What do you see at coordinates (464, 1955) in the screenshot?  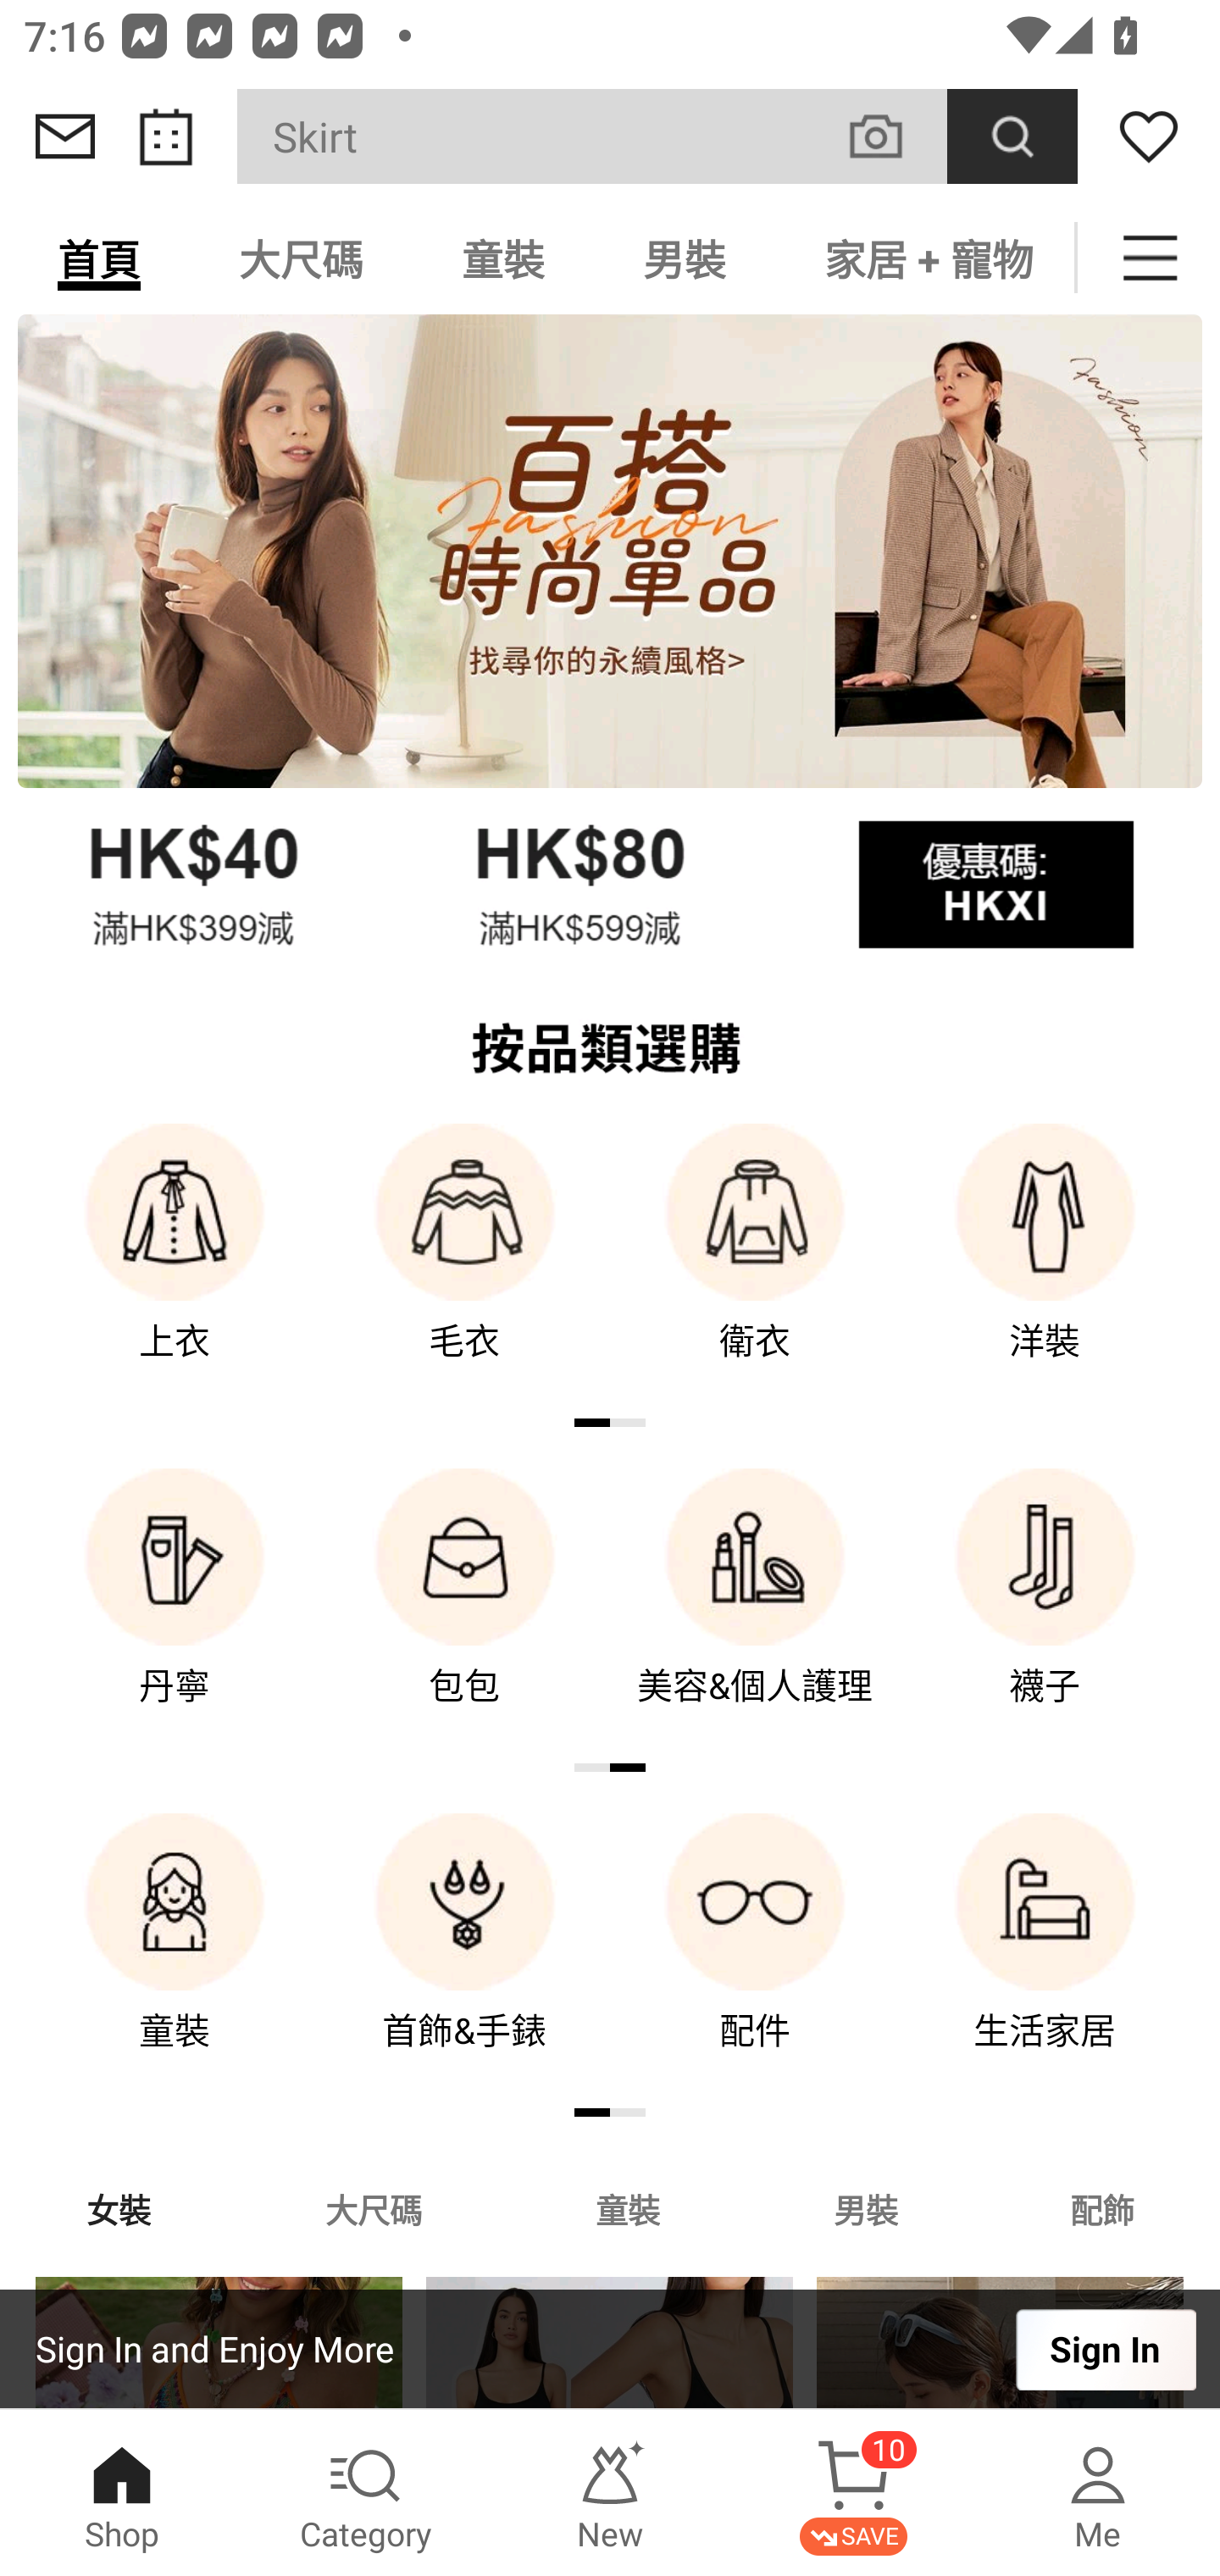 I see `首飾&手錶` at bounding box center [464, 1955].